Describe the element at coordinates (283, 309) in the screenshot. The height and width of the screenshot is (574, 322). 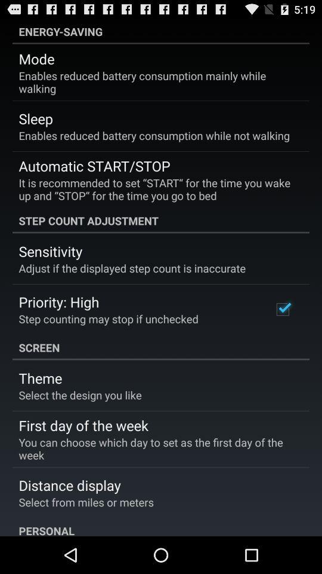
I see `choose icon on the right` at that location.